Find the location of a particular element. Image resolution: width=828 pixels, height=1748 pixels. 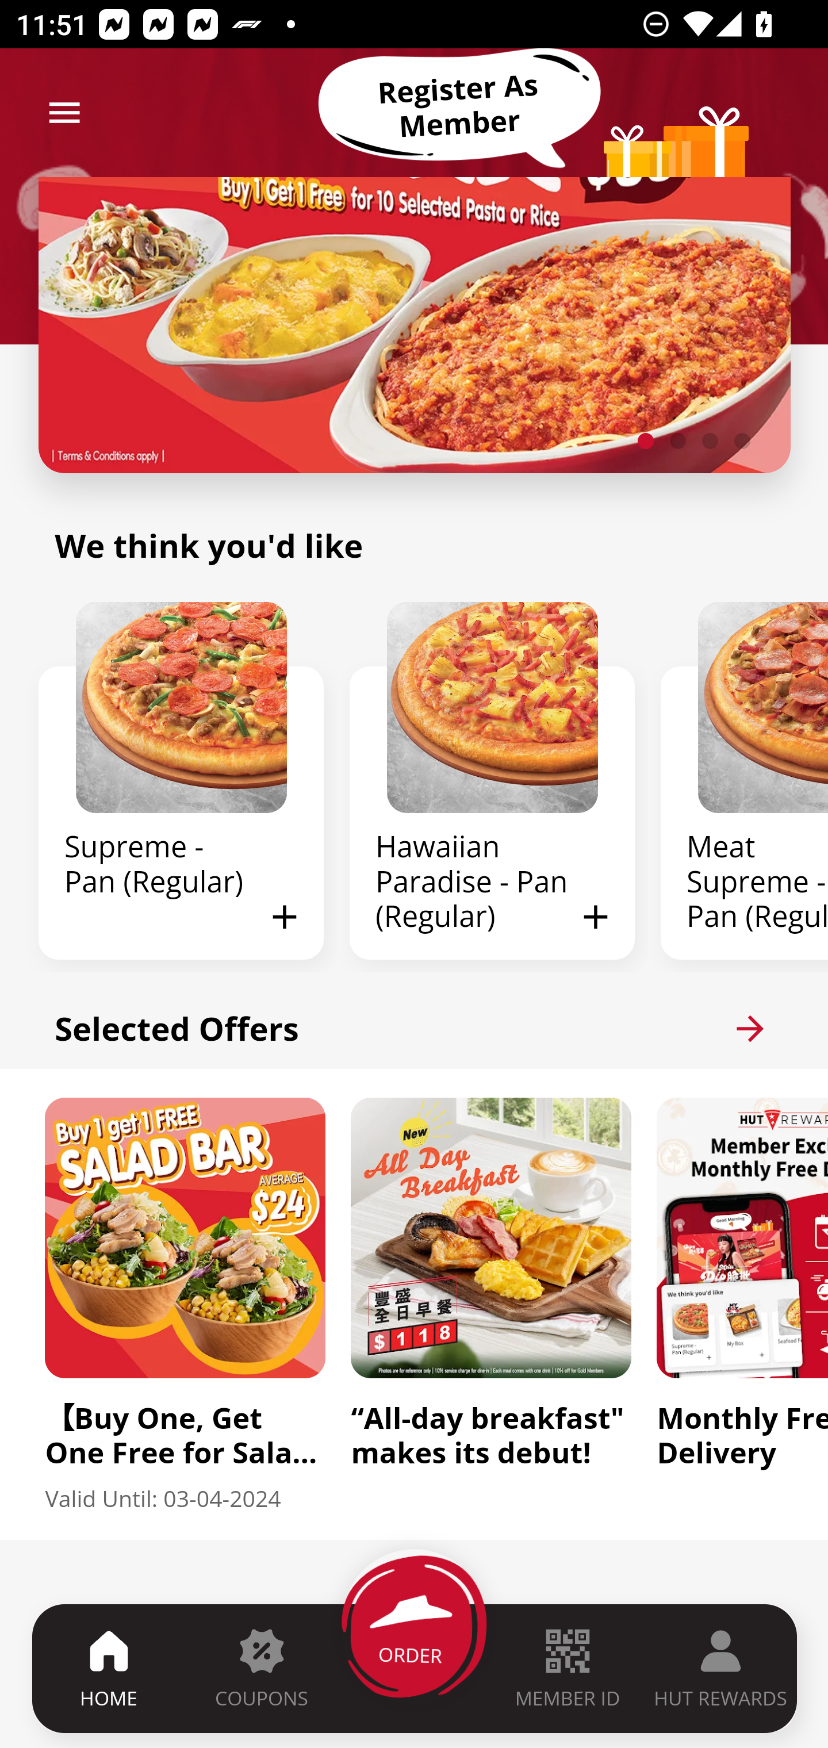

COUPONS is located at coordinates (261, 1668).